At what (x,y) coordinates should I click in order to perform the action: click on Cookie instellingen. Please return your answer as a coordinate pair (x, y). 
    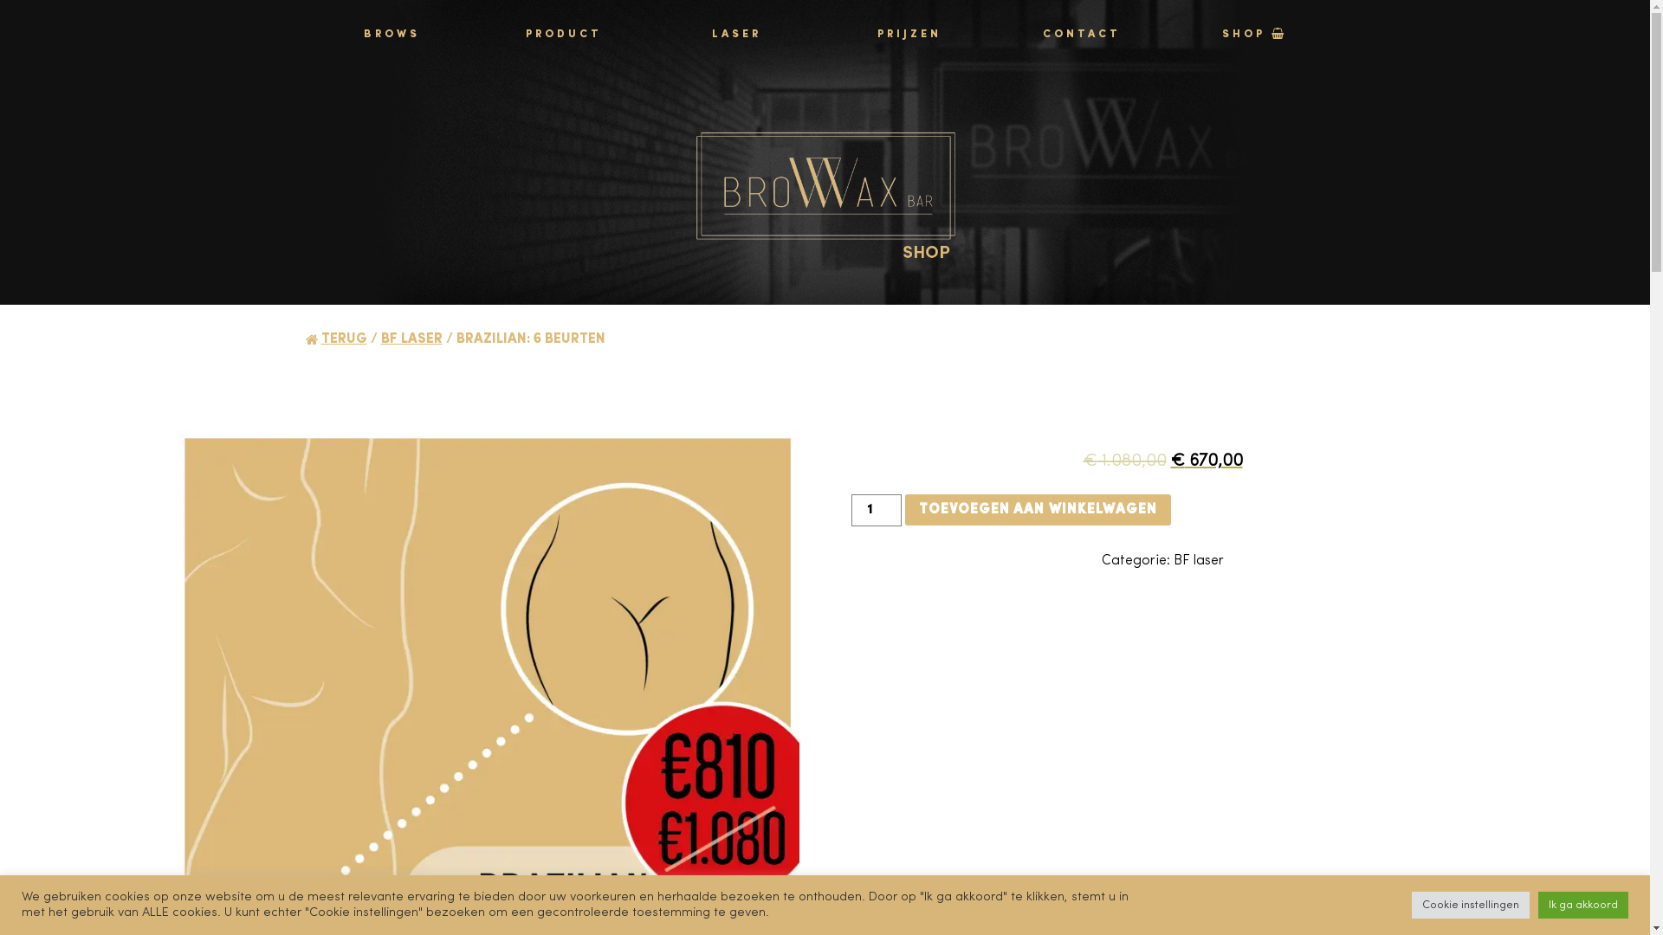
    Looking at the image, I should click on (1471, 906).